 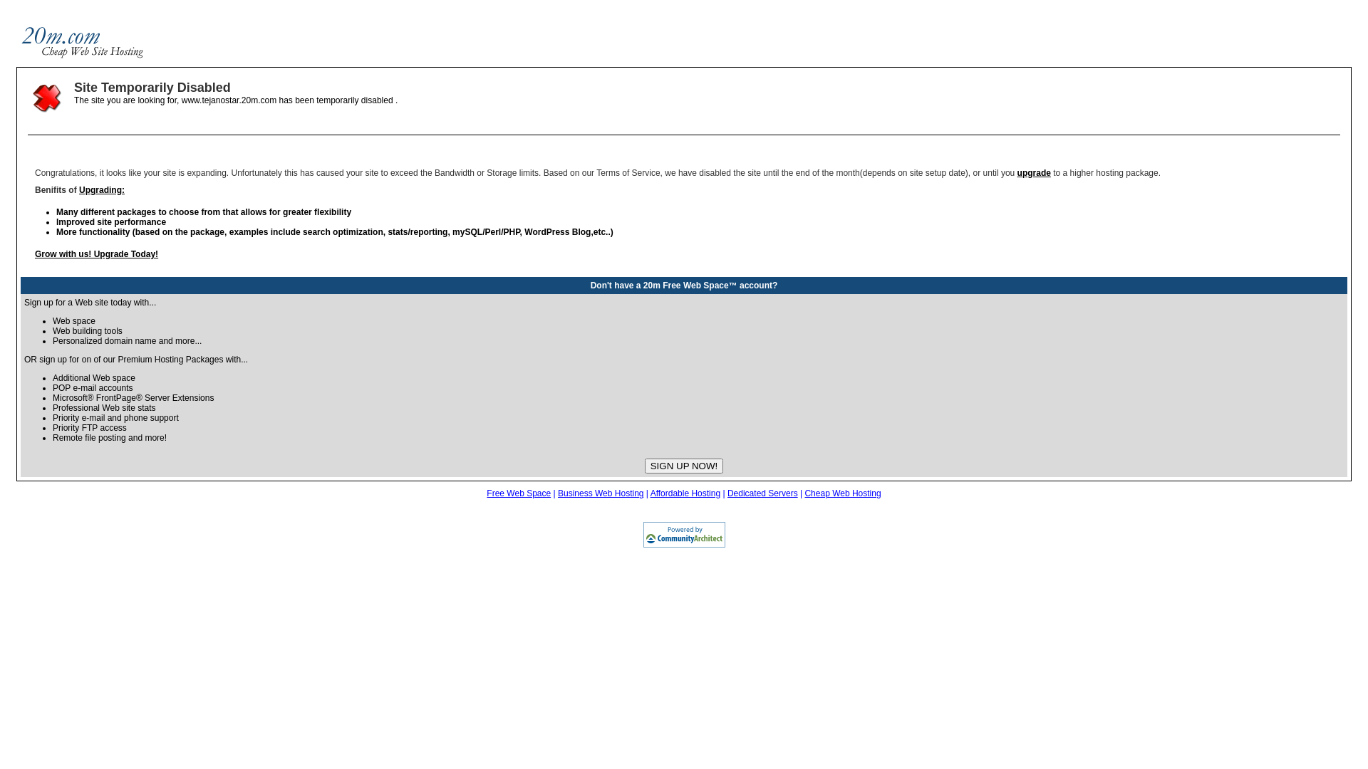 I want to click on Grow with us! Upgrade Today!, so click(x=97, y=254).